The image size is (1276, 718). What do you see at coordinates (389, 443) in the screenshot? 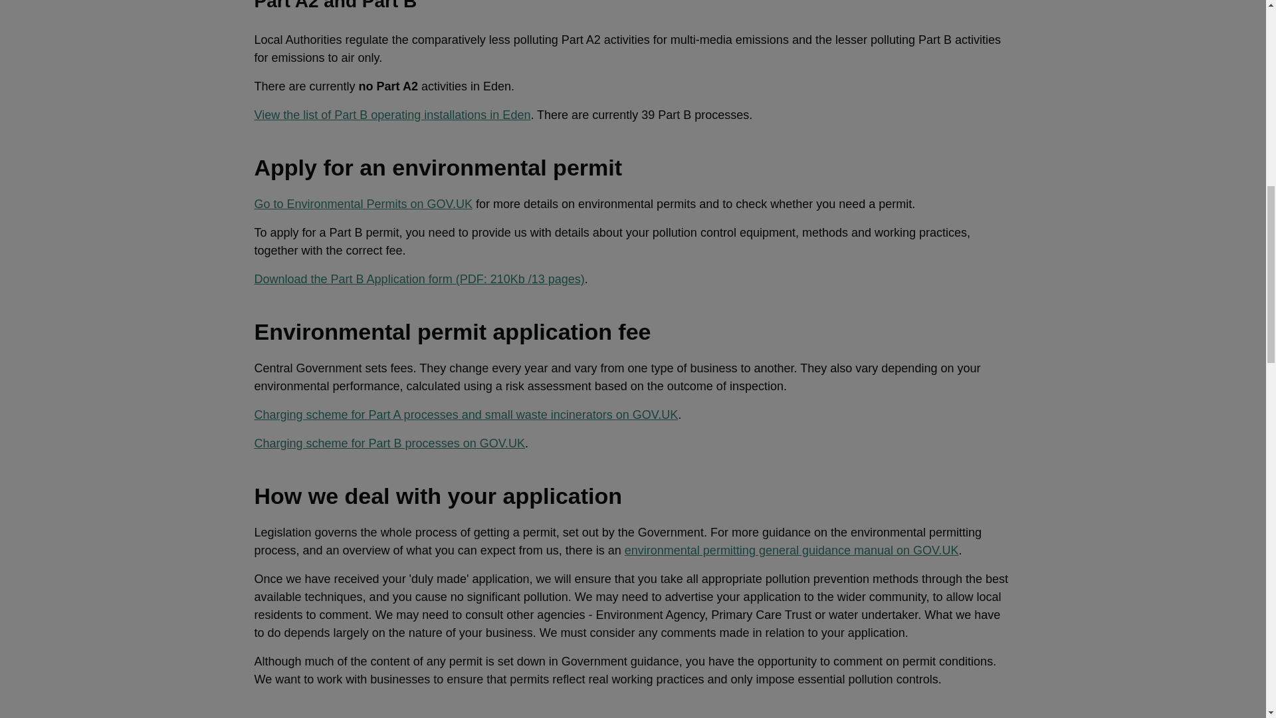
I see `Charging scheme for Part B processes on GOV.UK` at bounding box center [389, 443].